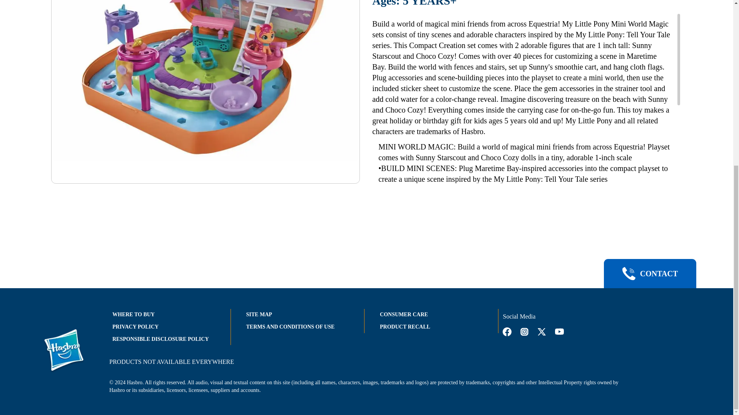 The height and width of the screenshot is (415, 739). Describe the element at coordinates (135, 327) in the screenshot. I see `PRIVACY POLICY` at that location.